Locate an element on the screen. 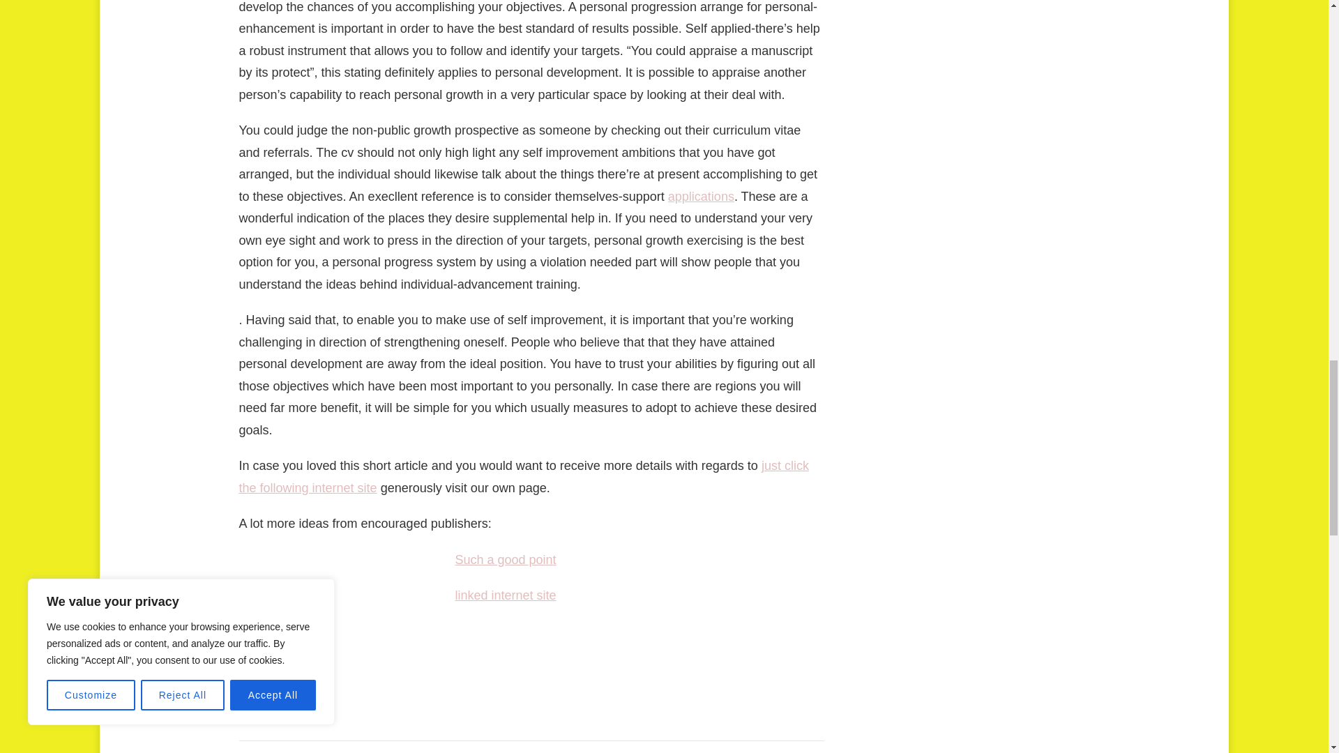 The image size is (1339, 753). IDEAS is located at coordinates (264, 685).